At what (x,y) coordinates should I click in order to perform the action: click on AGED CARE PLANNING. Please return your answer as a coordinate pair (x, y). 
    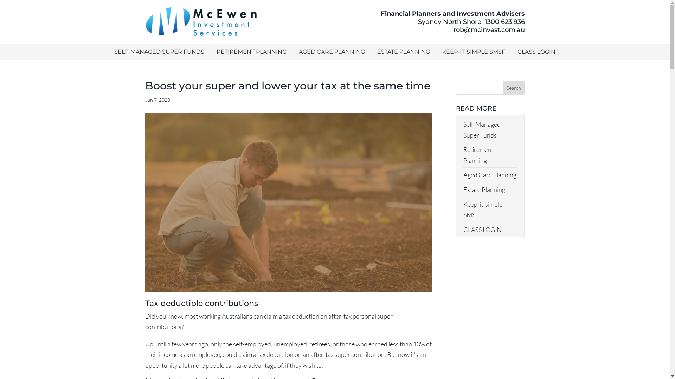
    Looking at the image, I should click on (332, 52).